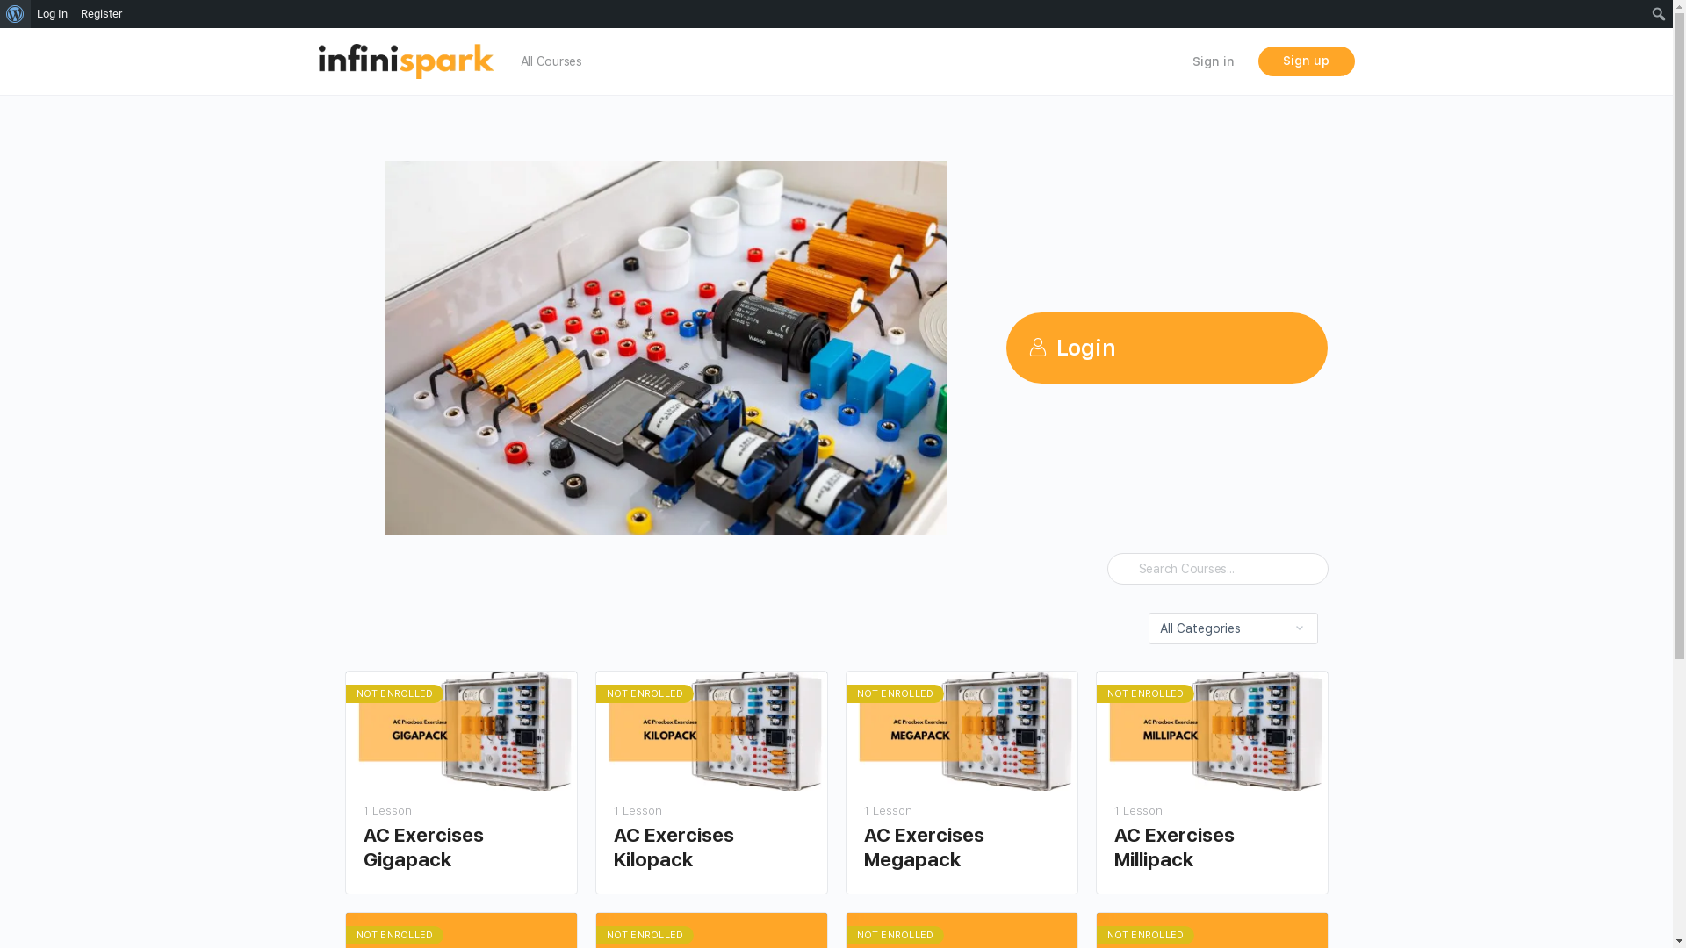  Describe the element at coordinates (462, 848) in the screenshot. I see `AC Exercises Gigapack` at that location.